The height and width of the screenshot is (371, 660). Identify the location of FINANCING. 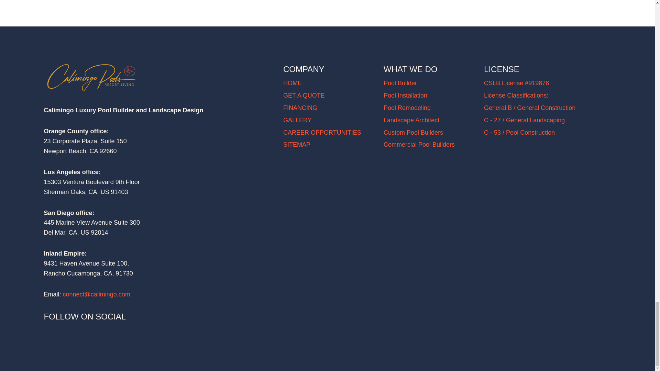
(300, 108).